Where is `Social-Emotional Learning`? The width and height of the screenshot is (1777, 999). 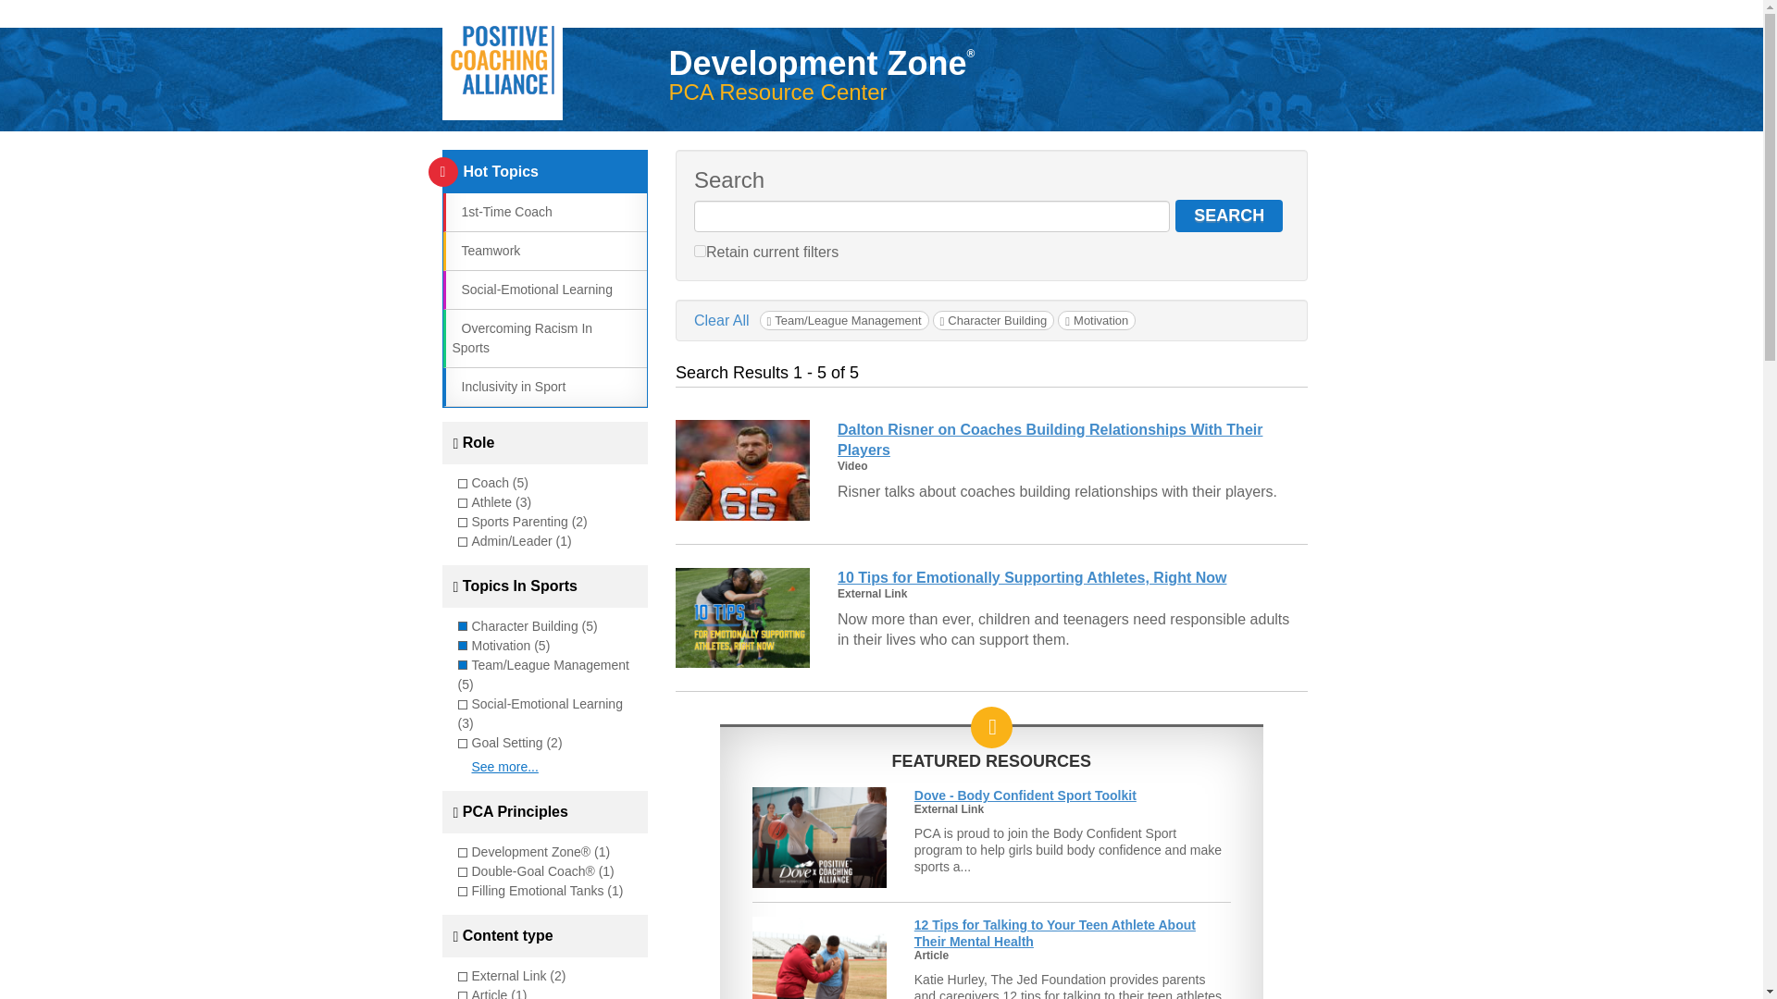
Social-Emotional Learning is located at coordinates (531, 289).